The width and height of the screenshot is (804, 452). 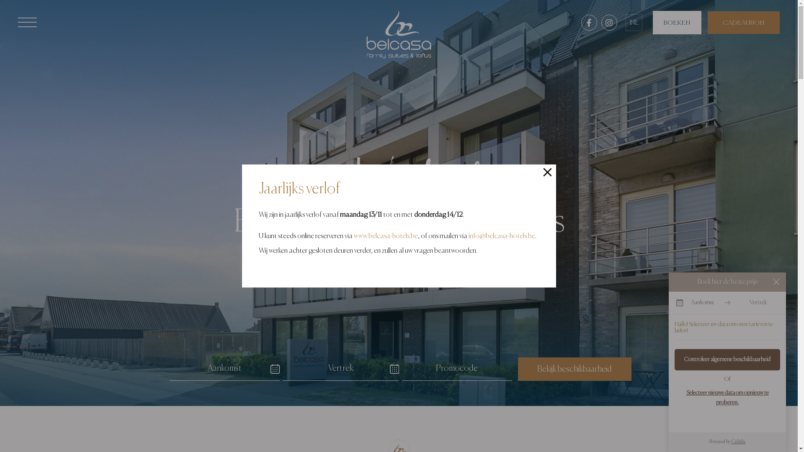 I want to click on Selecteer nieuwe data om opnieuw te proberen., so click(x=727, y=398).